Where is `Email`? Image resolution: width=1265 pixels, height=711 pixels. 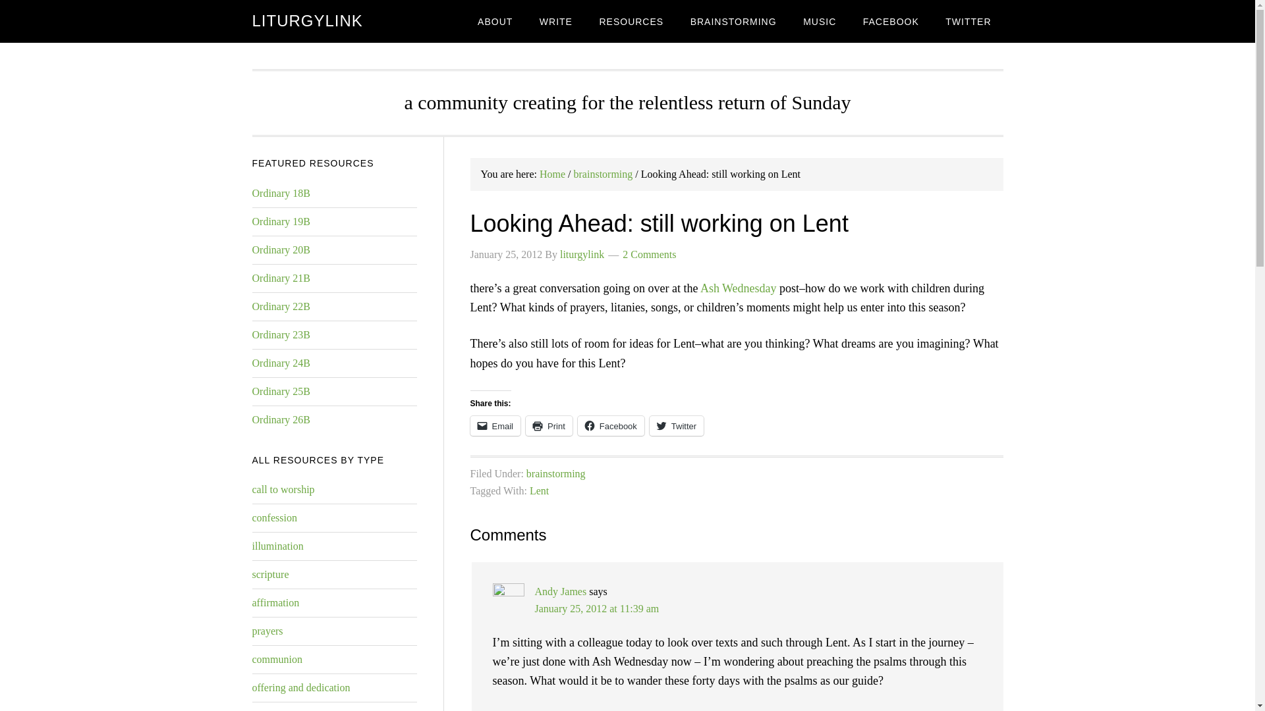
Email is located at coordinates (495, 425).